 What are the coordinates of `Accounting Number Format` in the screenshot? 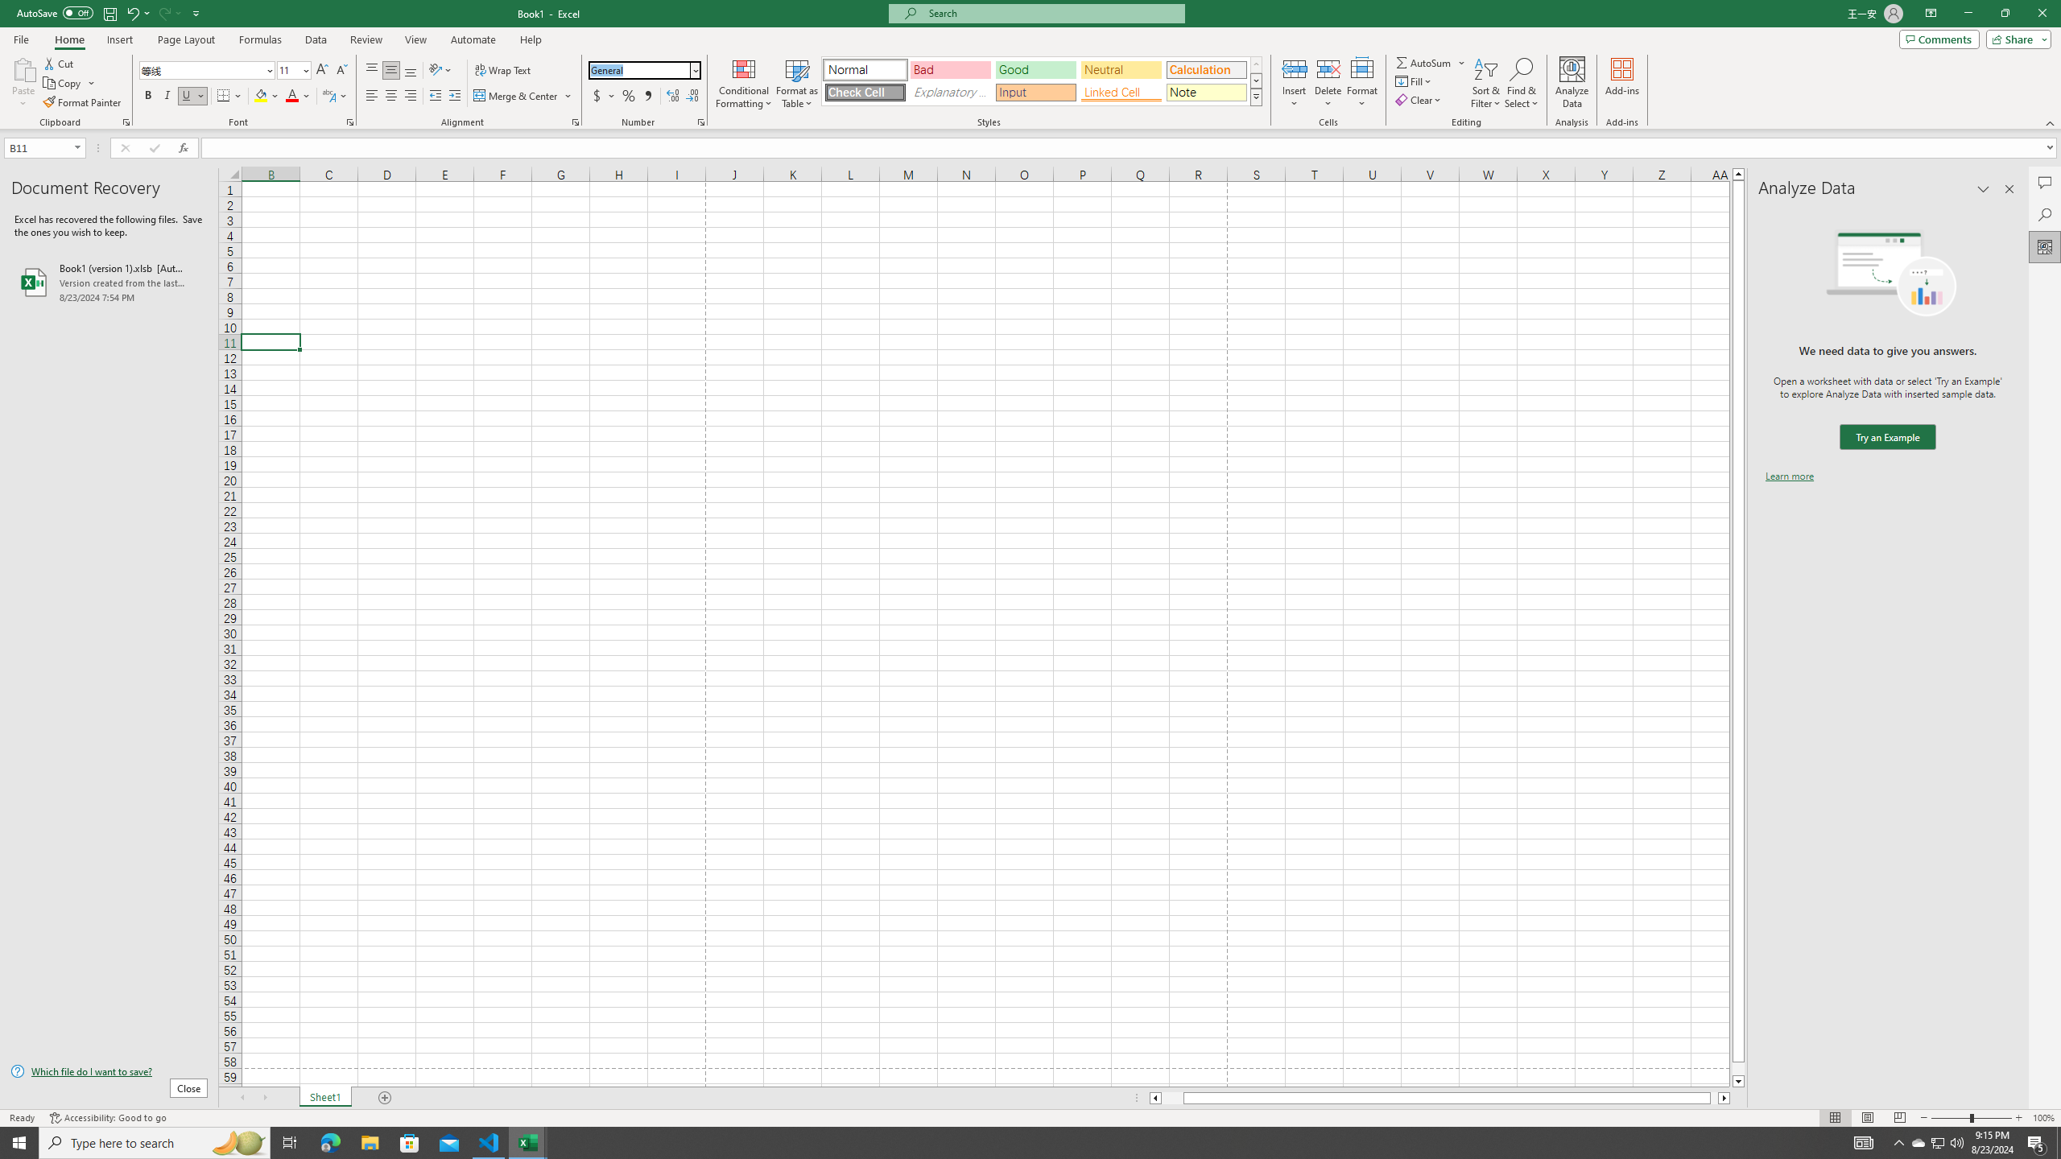 It's located at (604, 97).